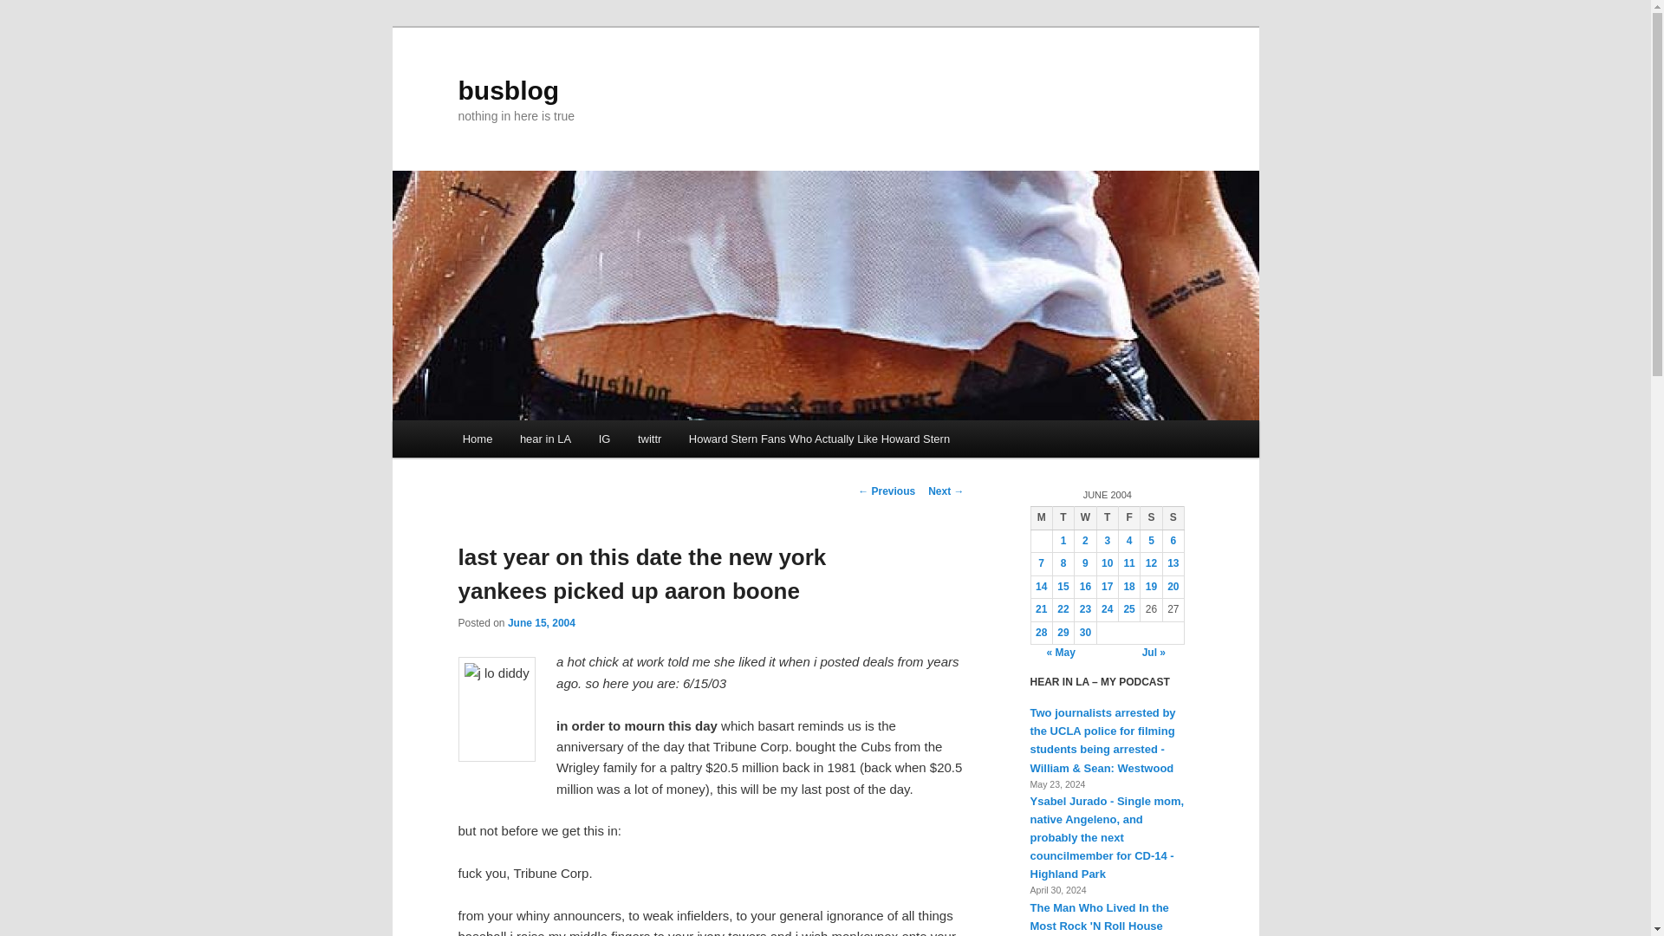 This screenshot has width=1664, height=936. What do you see at coordinates (1128, 562) in the screenshot?
I see `11` at bounding box center [1128, 562].